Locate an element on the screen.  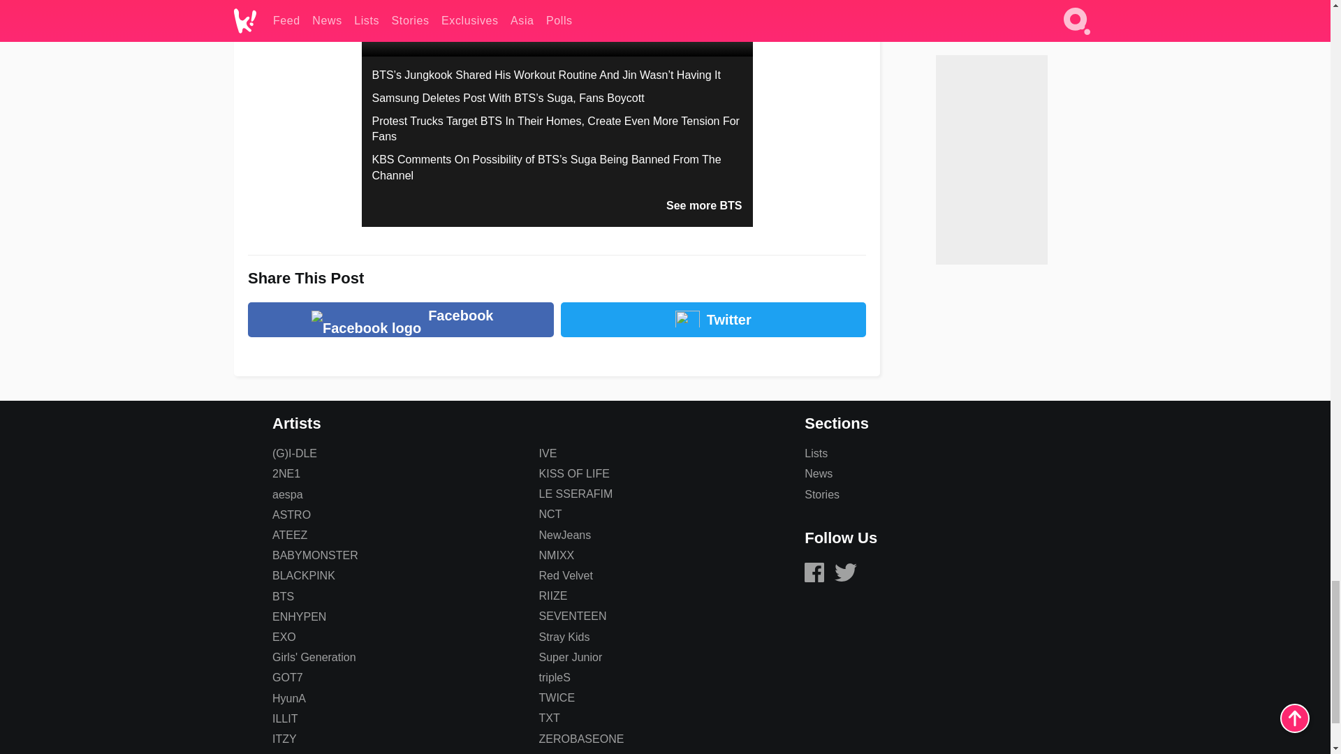
BLACKPINK is located at coordinates (303, 575).